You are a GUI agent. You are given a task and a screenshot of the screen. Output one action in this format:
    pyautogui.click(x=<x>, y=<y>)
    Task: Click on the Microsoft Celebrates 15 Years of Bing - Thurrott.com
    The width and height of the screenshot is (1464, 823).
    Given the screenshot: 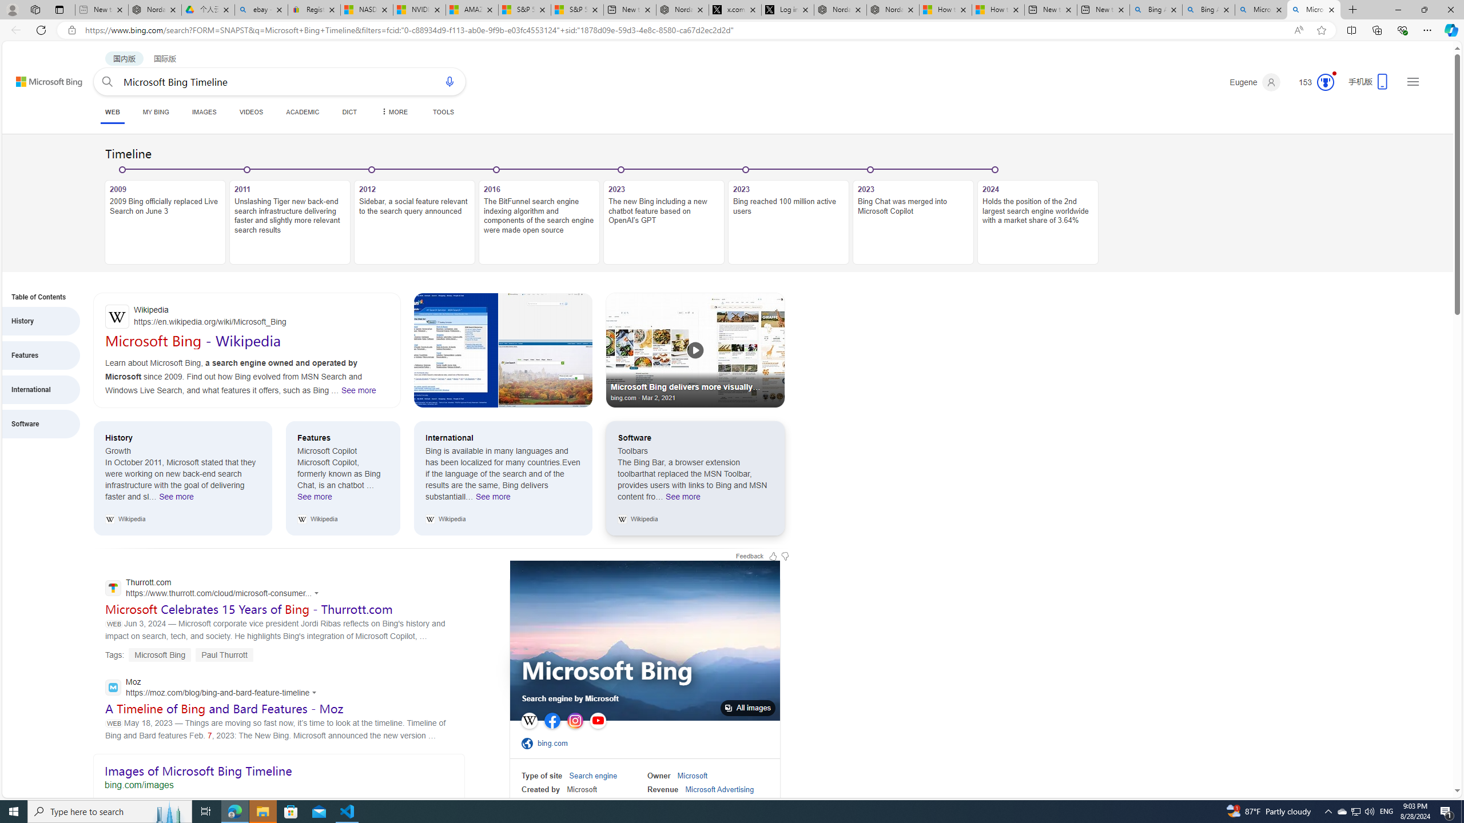 What is the action you would take?
    pyautogui.click(x=249, y=609)
    